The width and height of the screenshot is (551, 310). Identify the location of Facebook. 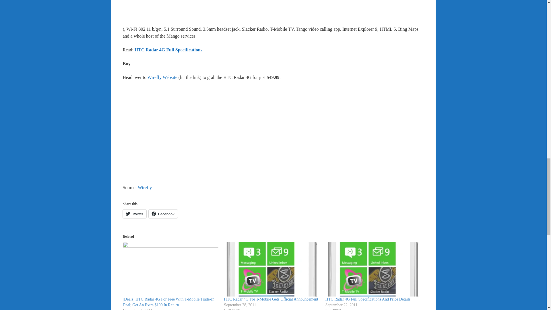
(163, 214).